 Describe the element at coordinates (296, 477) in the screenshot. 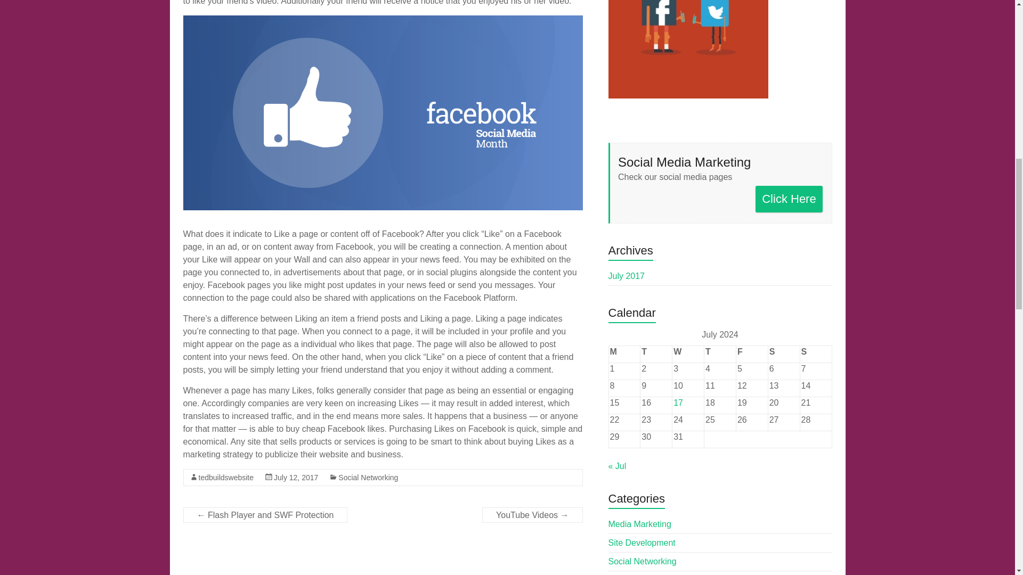

I see `12:24 pm` at that location.